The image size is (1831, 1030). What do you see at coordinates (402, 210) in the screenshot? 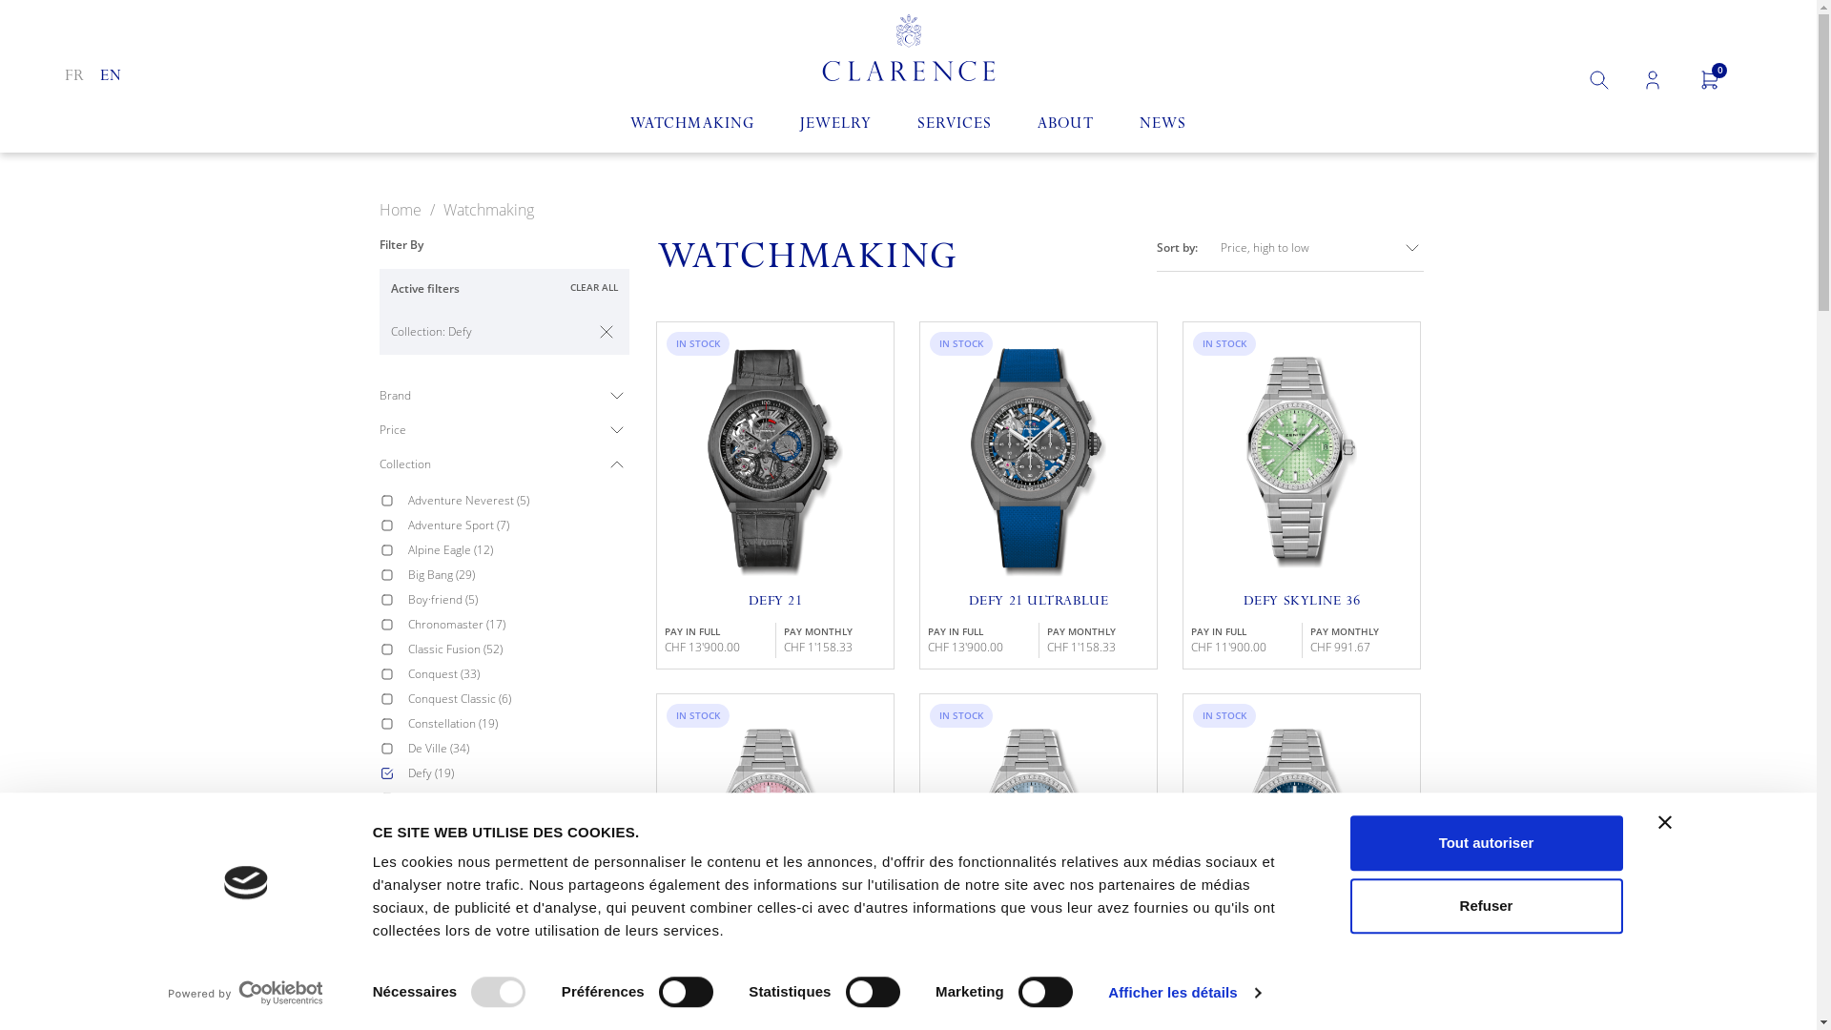
I see `Home` at bounding box center [402, 210].